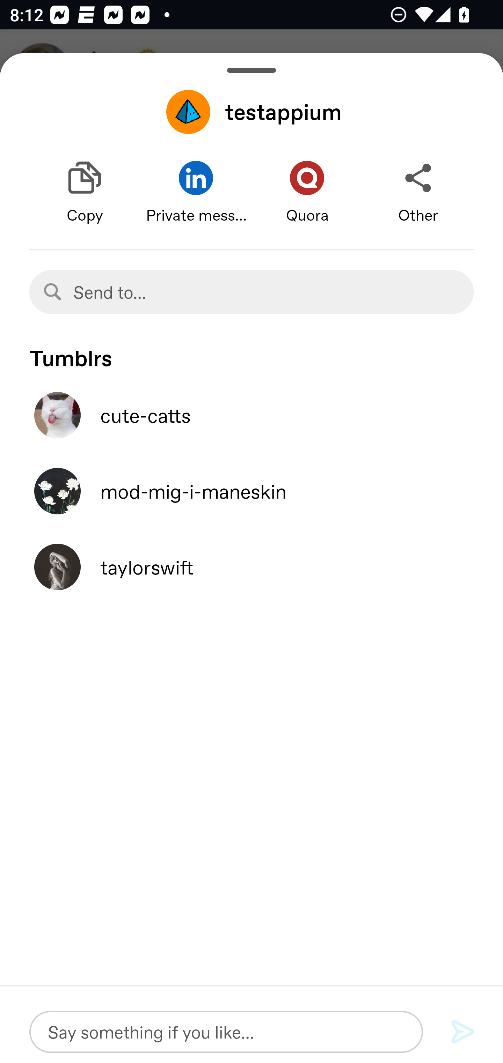 This screenshot has height=1063, width=503. What do you see at coordinates (251, 112) in the screenshot?
I see `testappium` at bounding box center [251, 112].